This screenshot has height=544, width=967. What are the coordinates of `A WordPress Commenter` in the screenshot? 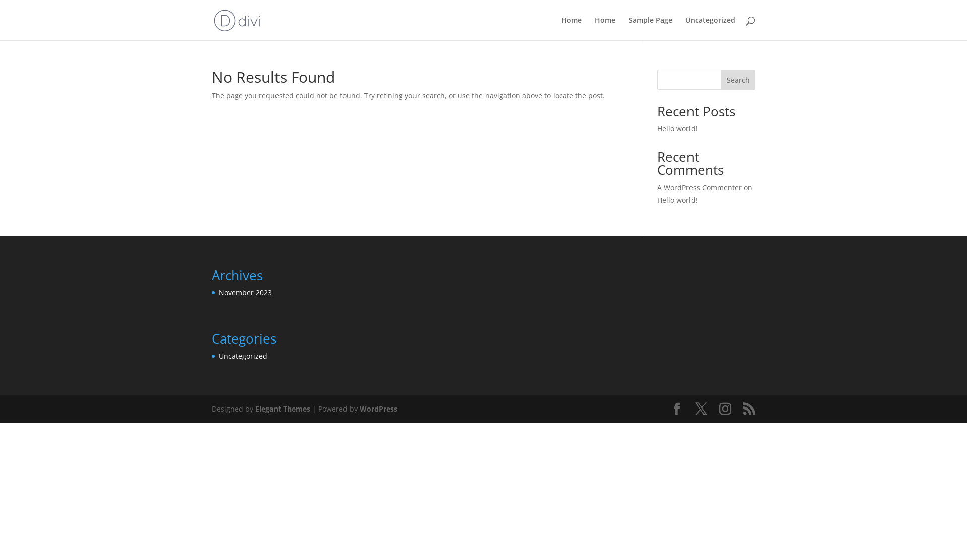 It's located at (700, 187).